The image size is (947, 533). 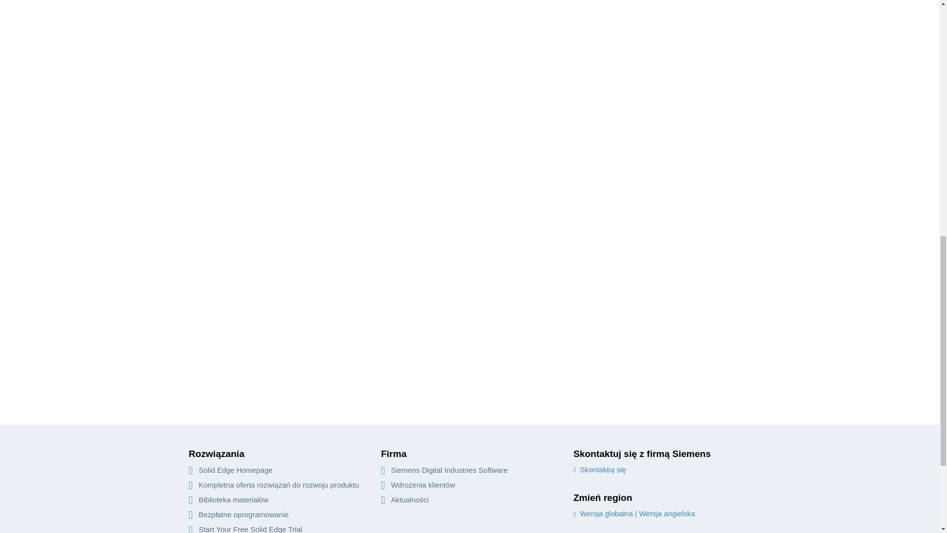 What do you see at coordinates (444, 470) in the screenshot?
I see `Siemens Digital Industries Software` at bounding box center [444, 470].